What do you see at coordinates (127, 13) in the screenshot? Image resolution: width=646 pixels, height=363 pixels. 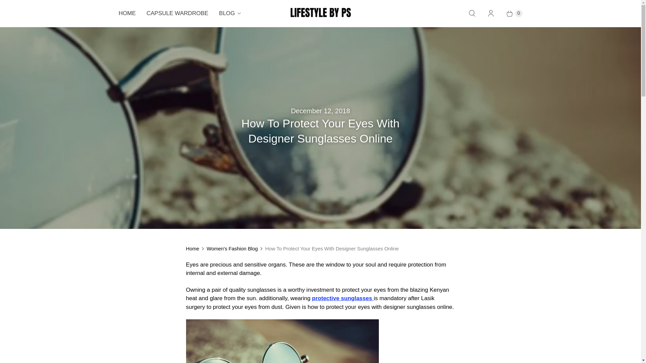 I see `HOME` at bounding box center [127, 13].